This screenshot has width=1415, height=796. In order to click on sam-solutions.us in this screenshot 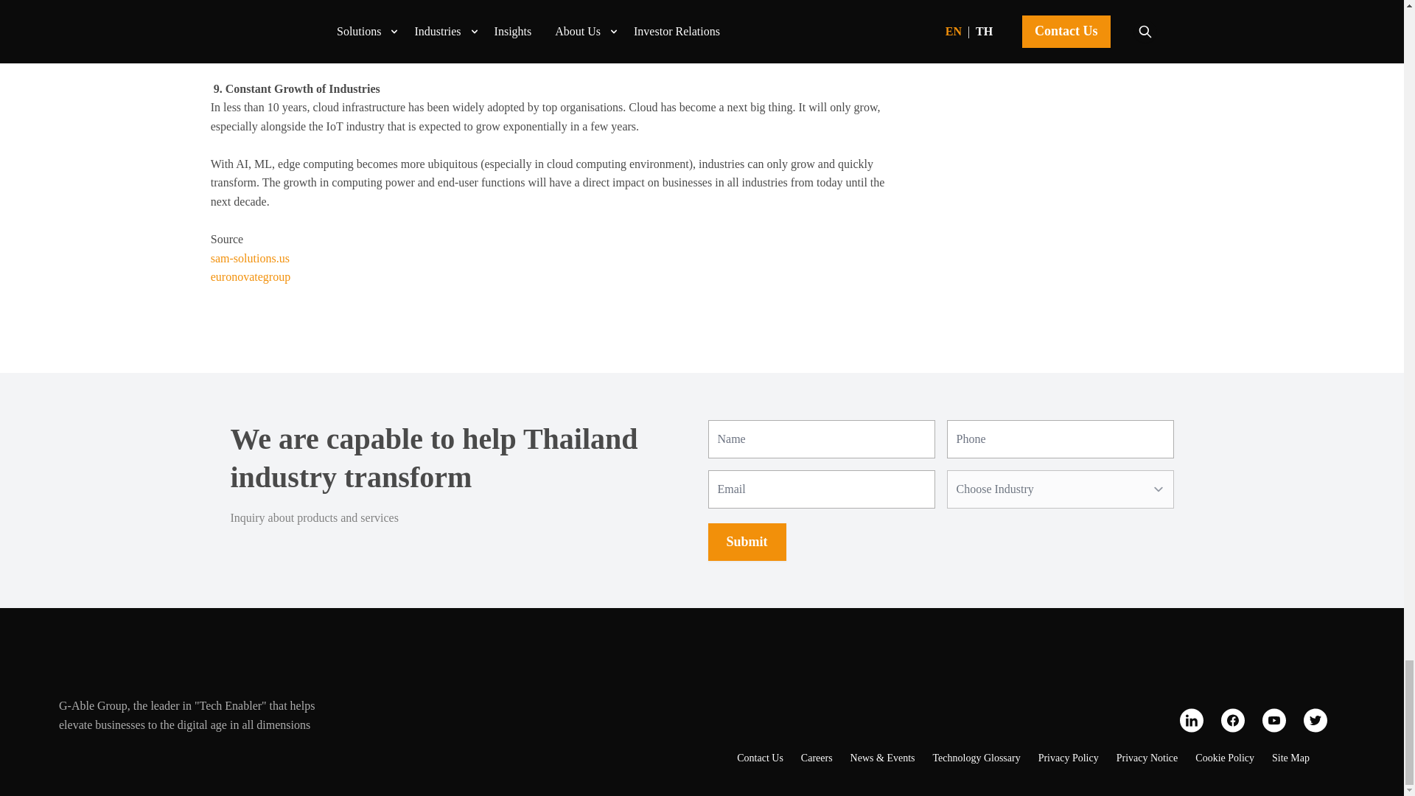, I will do `click(251, 258)`.